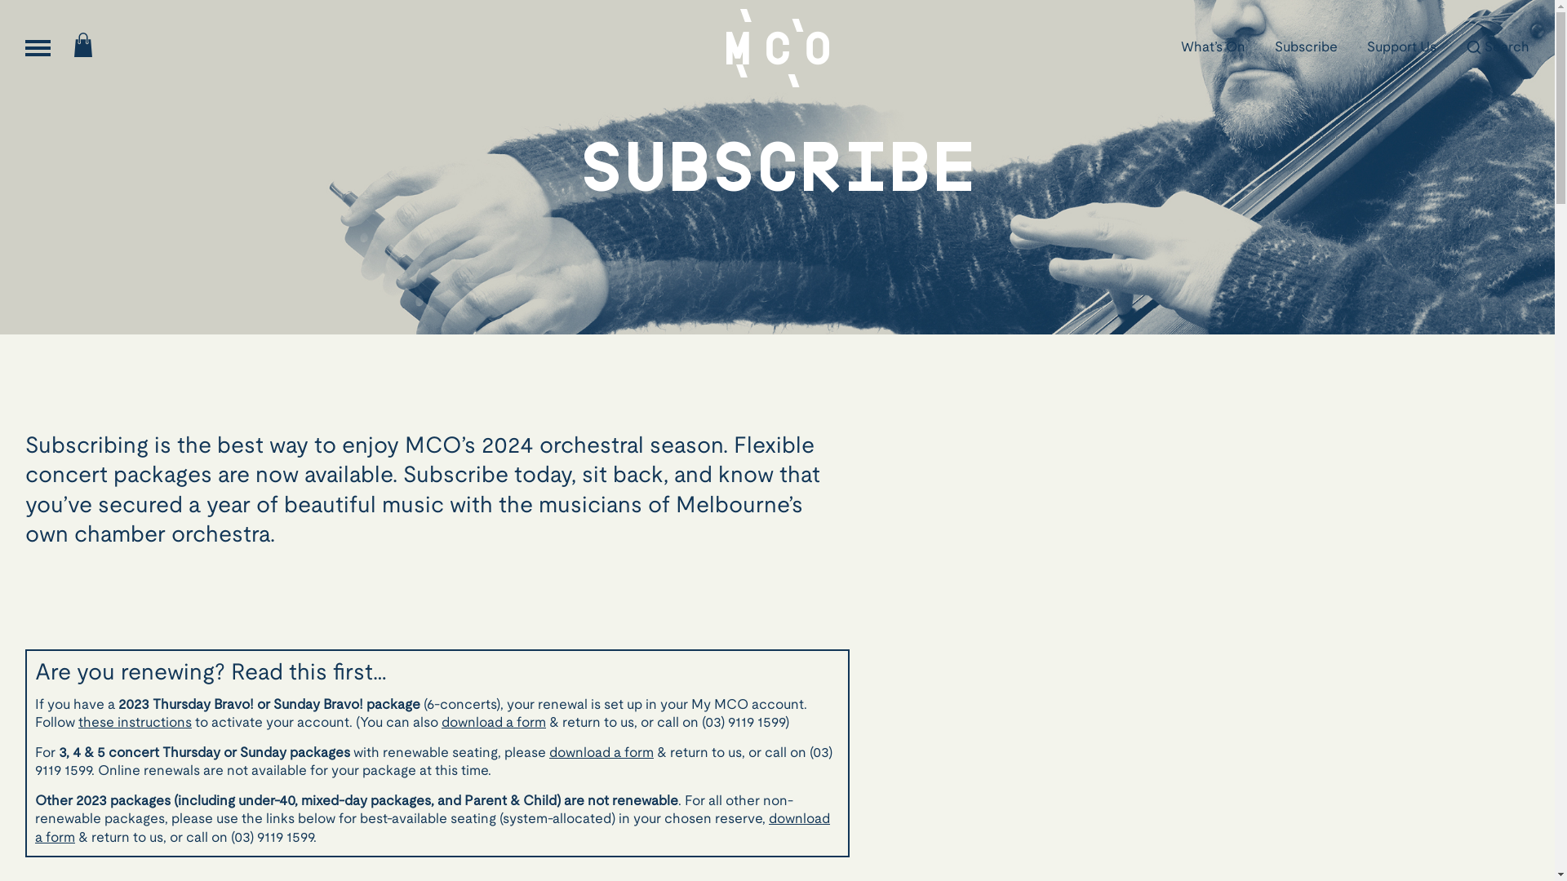  What do you see at coordinates (1402, 48) in the screenshot?
I see `Support Us` at bounding box center [1402, 48].